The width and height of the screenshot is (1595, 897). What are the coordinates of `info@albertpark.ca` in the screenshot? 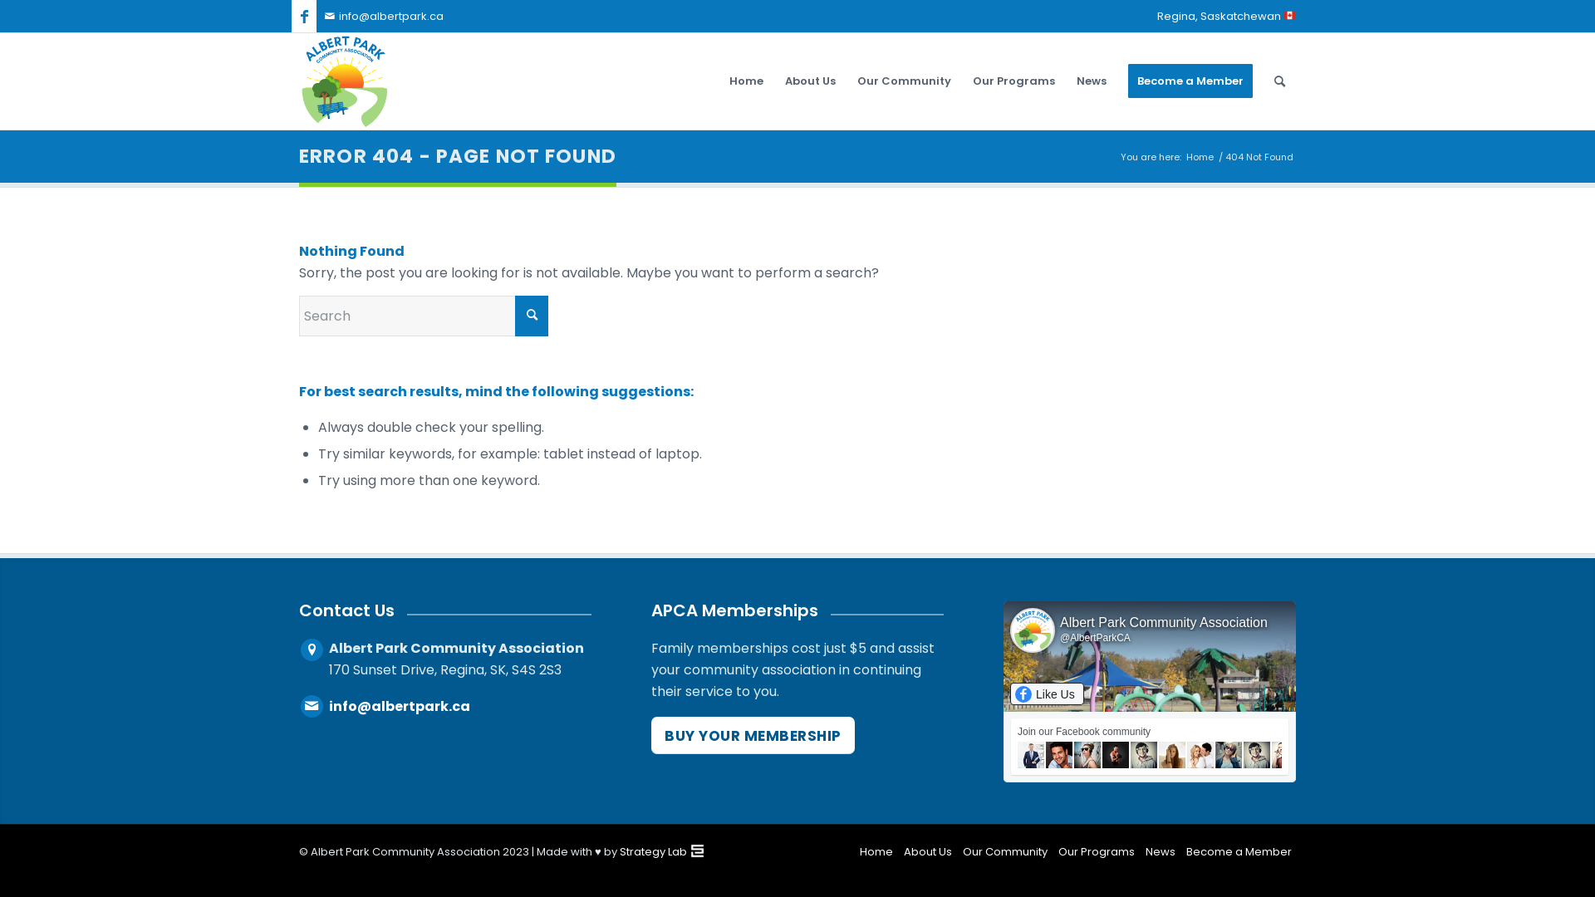 It's located at (448, 706).